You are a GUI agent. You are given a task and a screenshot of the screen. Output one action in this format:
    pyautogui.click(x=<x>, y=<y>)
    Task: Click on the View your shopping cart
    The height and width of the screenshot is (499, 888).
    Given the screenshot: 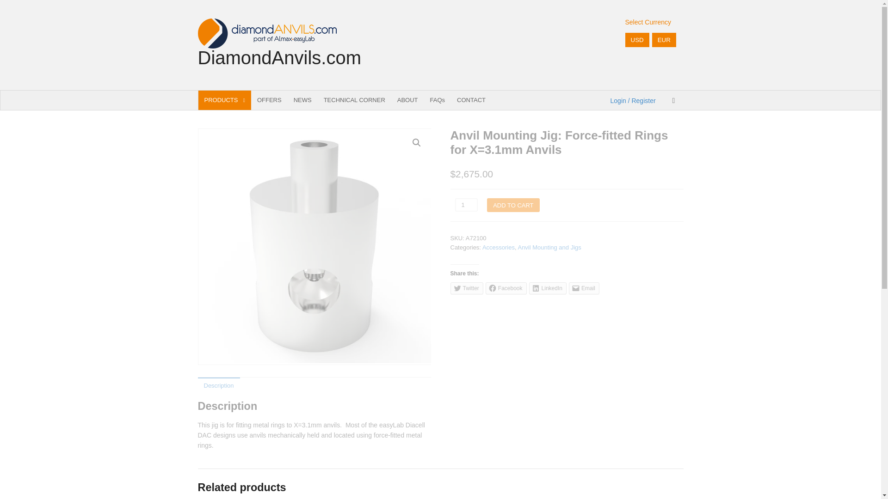 What is the action you would take?
    pyautogui.click(x=674, y=100)
    